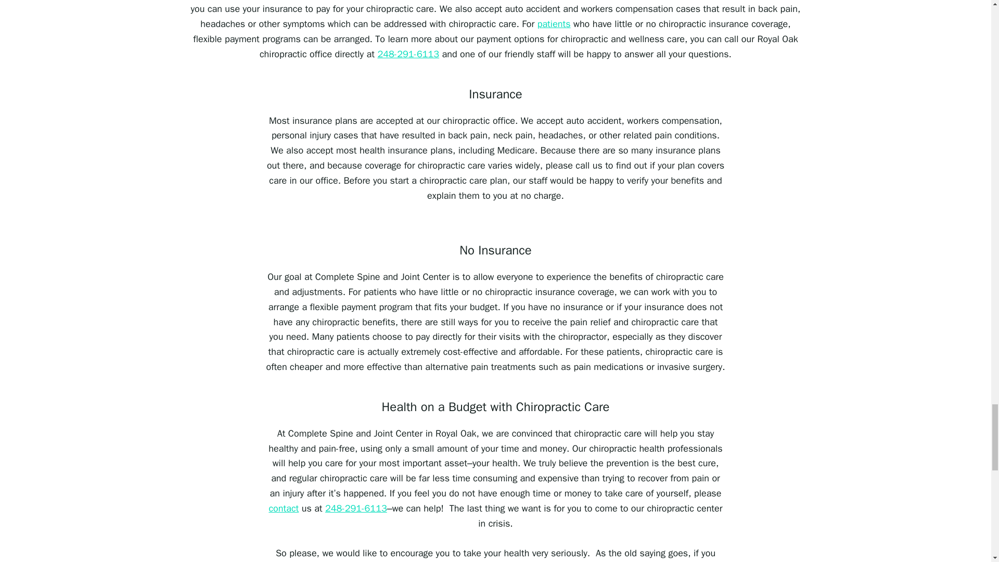 This screenshot has width=999, height=562. Describe the element at coordinates (356, 508) in the screenshot. I see `248-291-6113` at that location.